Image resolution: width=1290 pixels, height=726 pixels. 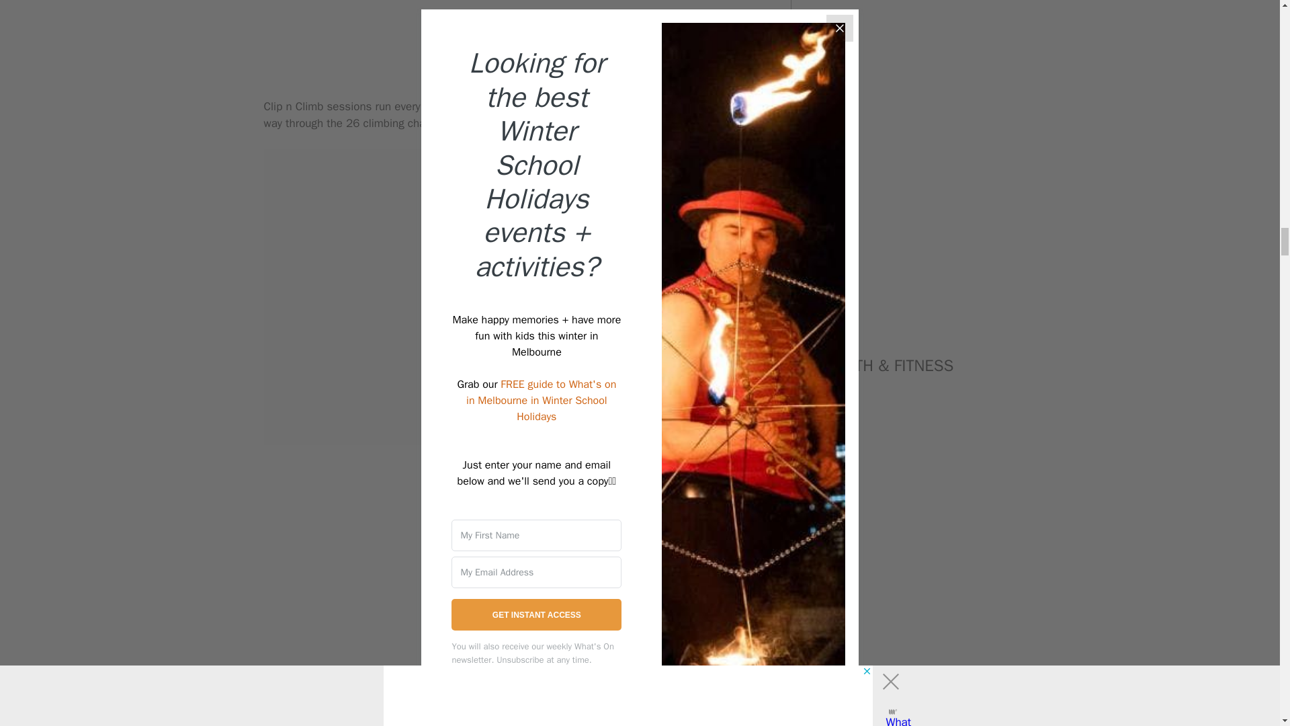 I want to click on HOT: GoClimb, Coburg 7, so click(x=513, y=24).